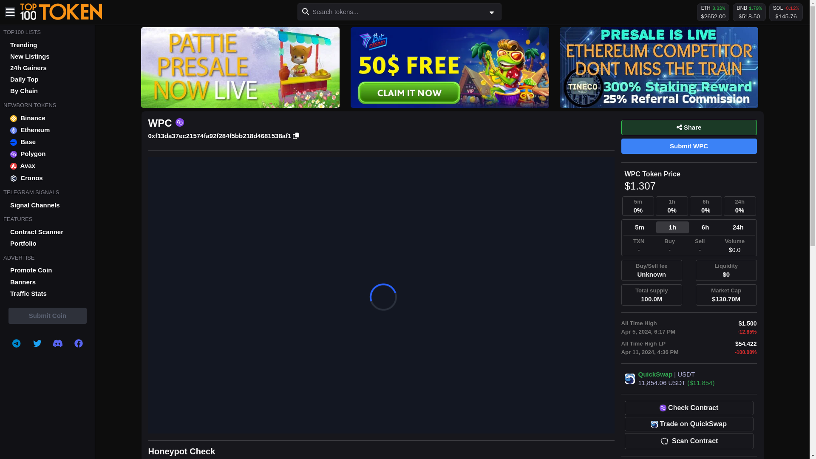 Image resolution: width=816 pixels, height=459 pixels. What do you see at coordinates (48, 118) in the screenshot?
I see `Binance` at bounding box center [48, 118].